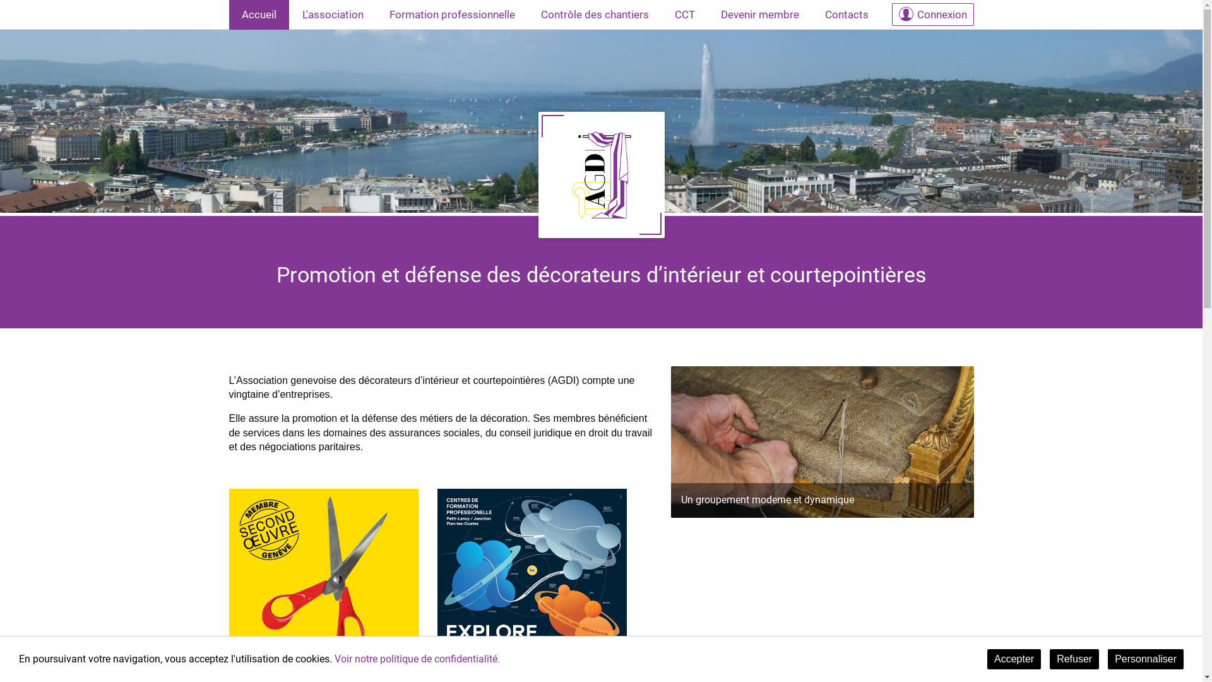 Image resolution: width=1212 pixels, height=682 pixels. Describe the element at coordinates (1014, 659) in the screenshot. I see `Accepter` at that location.